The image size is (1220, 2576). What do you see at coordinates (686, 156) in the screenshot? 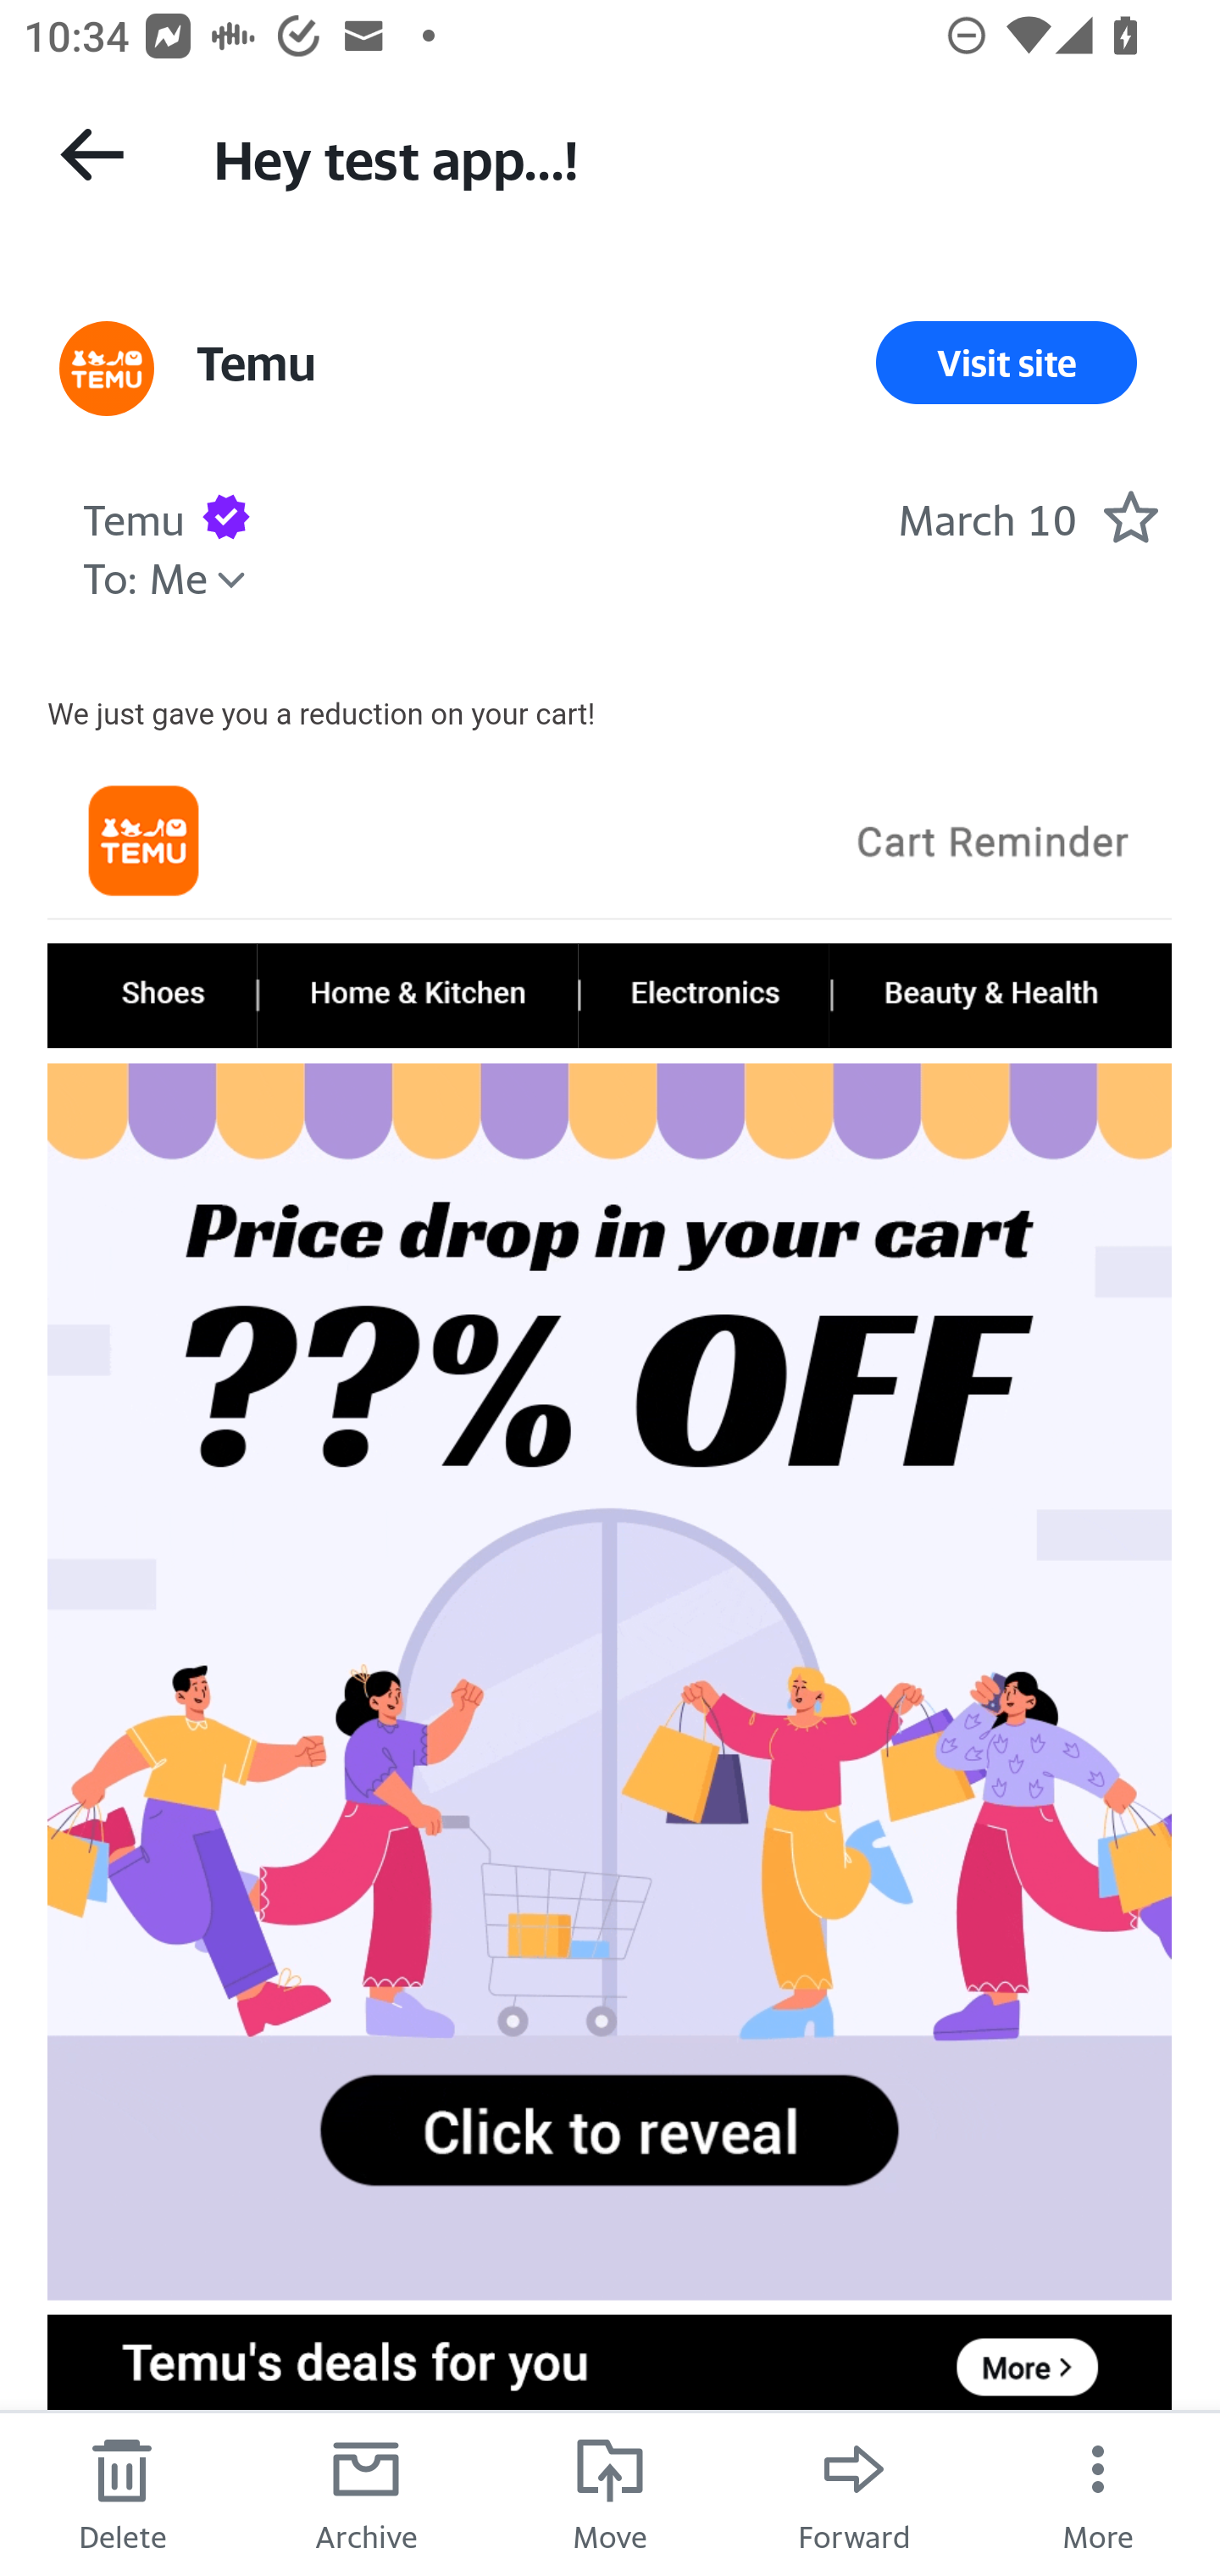
I see `Hey test app...!` at bounding box center [686, 156].